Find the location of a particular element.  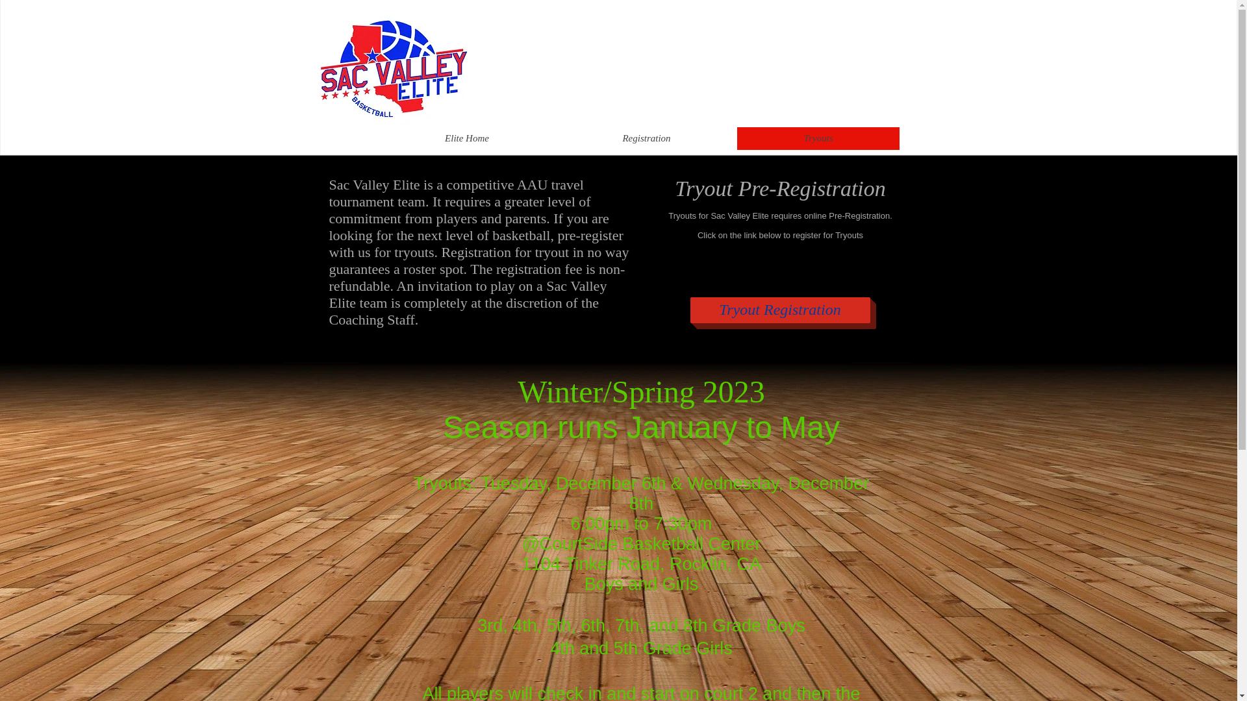

Elite Home is located at coordinates (466, 138).